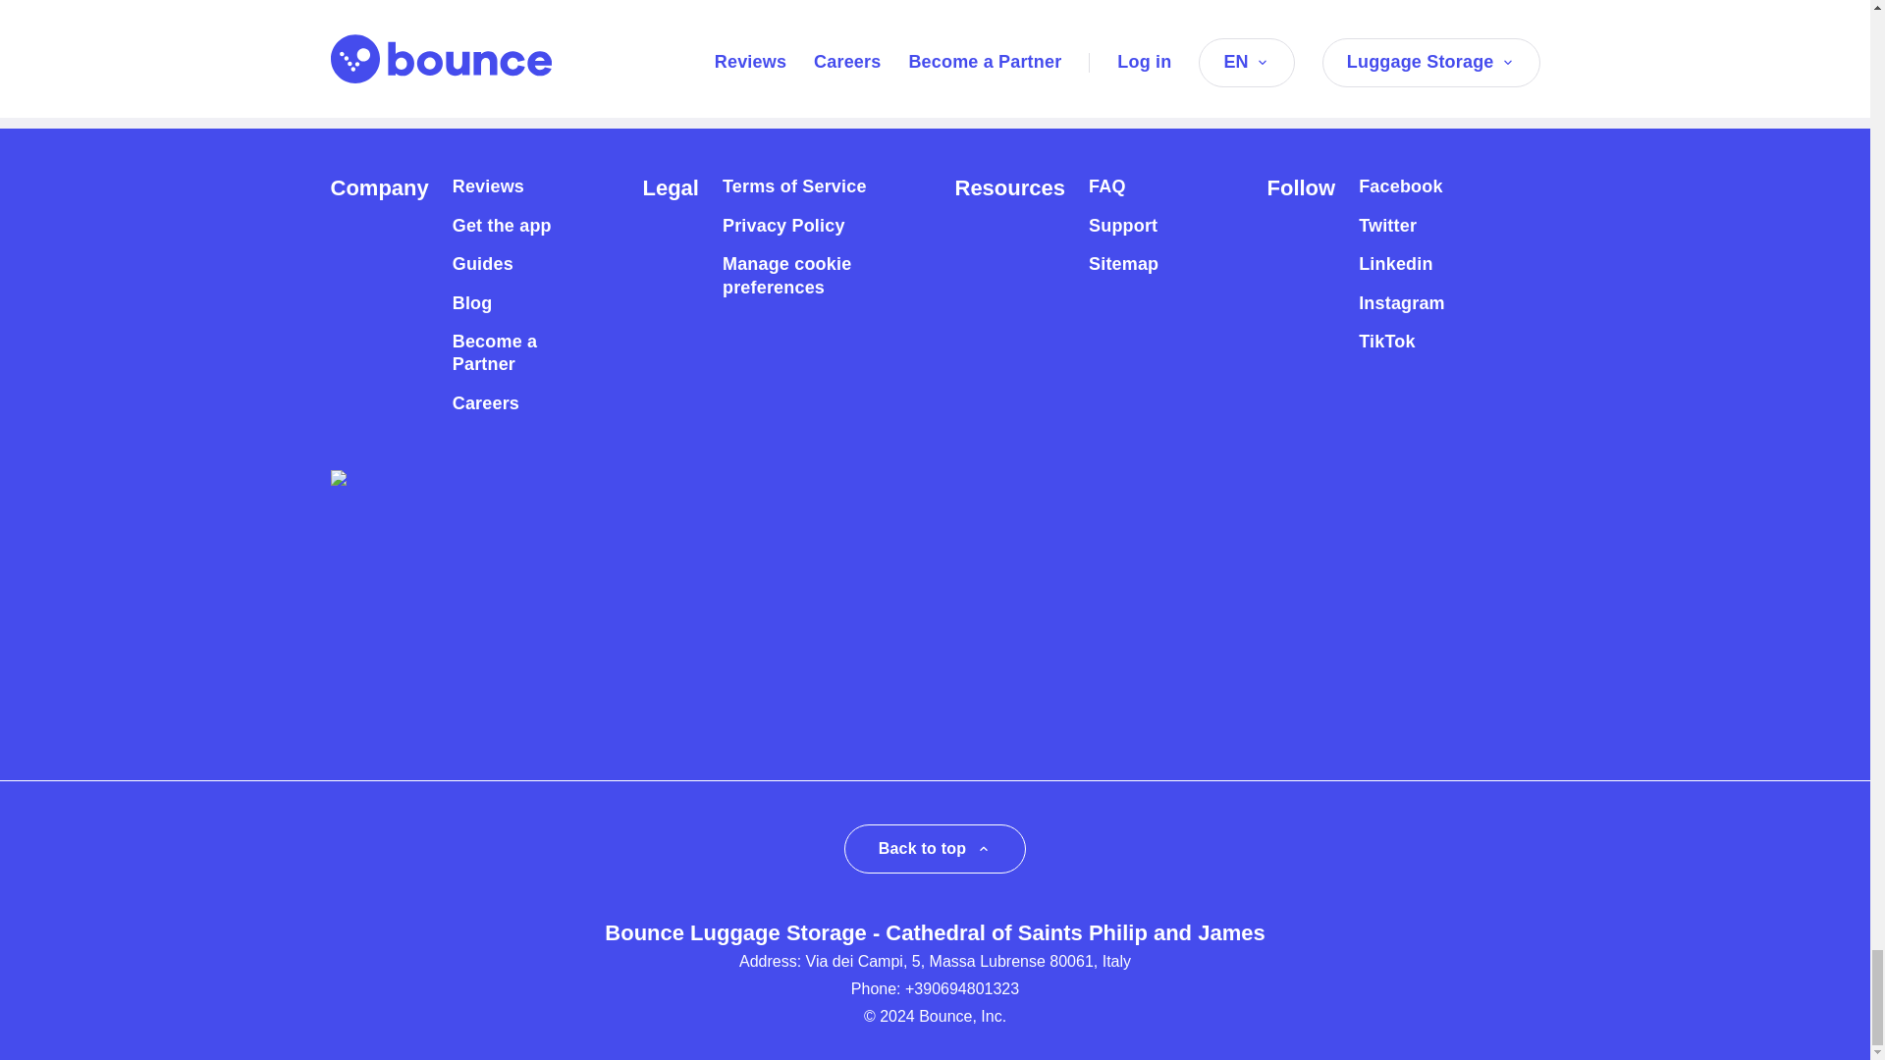 The height and width of the screenshot is (1060, 1885). What do you see at coordinates (783, 226) in the screenshot?
I see `Privacy Policy` at bounding box center [783, 226].